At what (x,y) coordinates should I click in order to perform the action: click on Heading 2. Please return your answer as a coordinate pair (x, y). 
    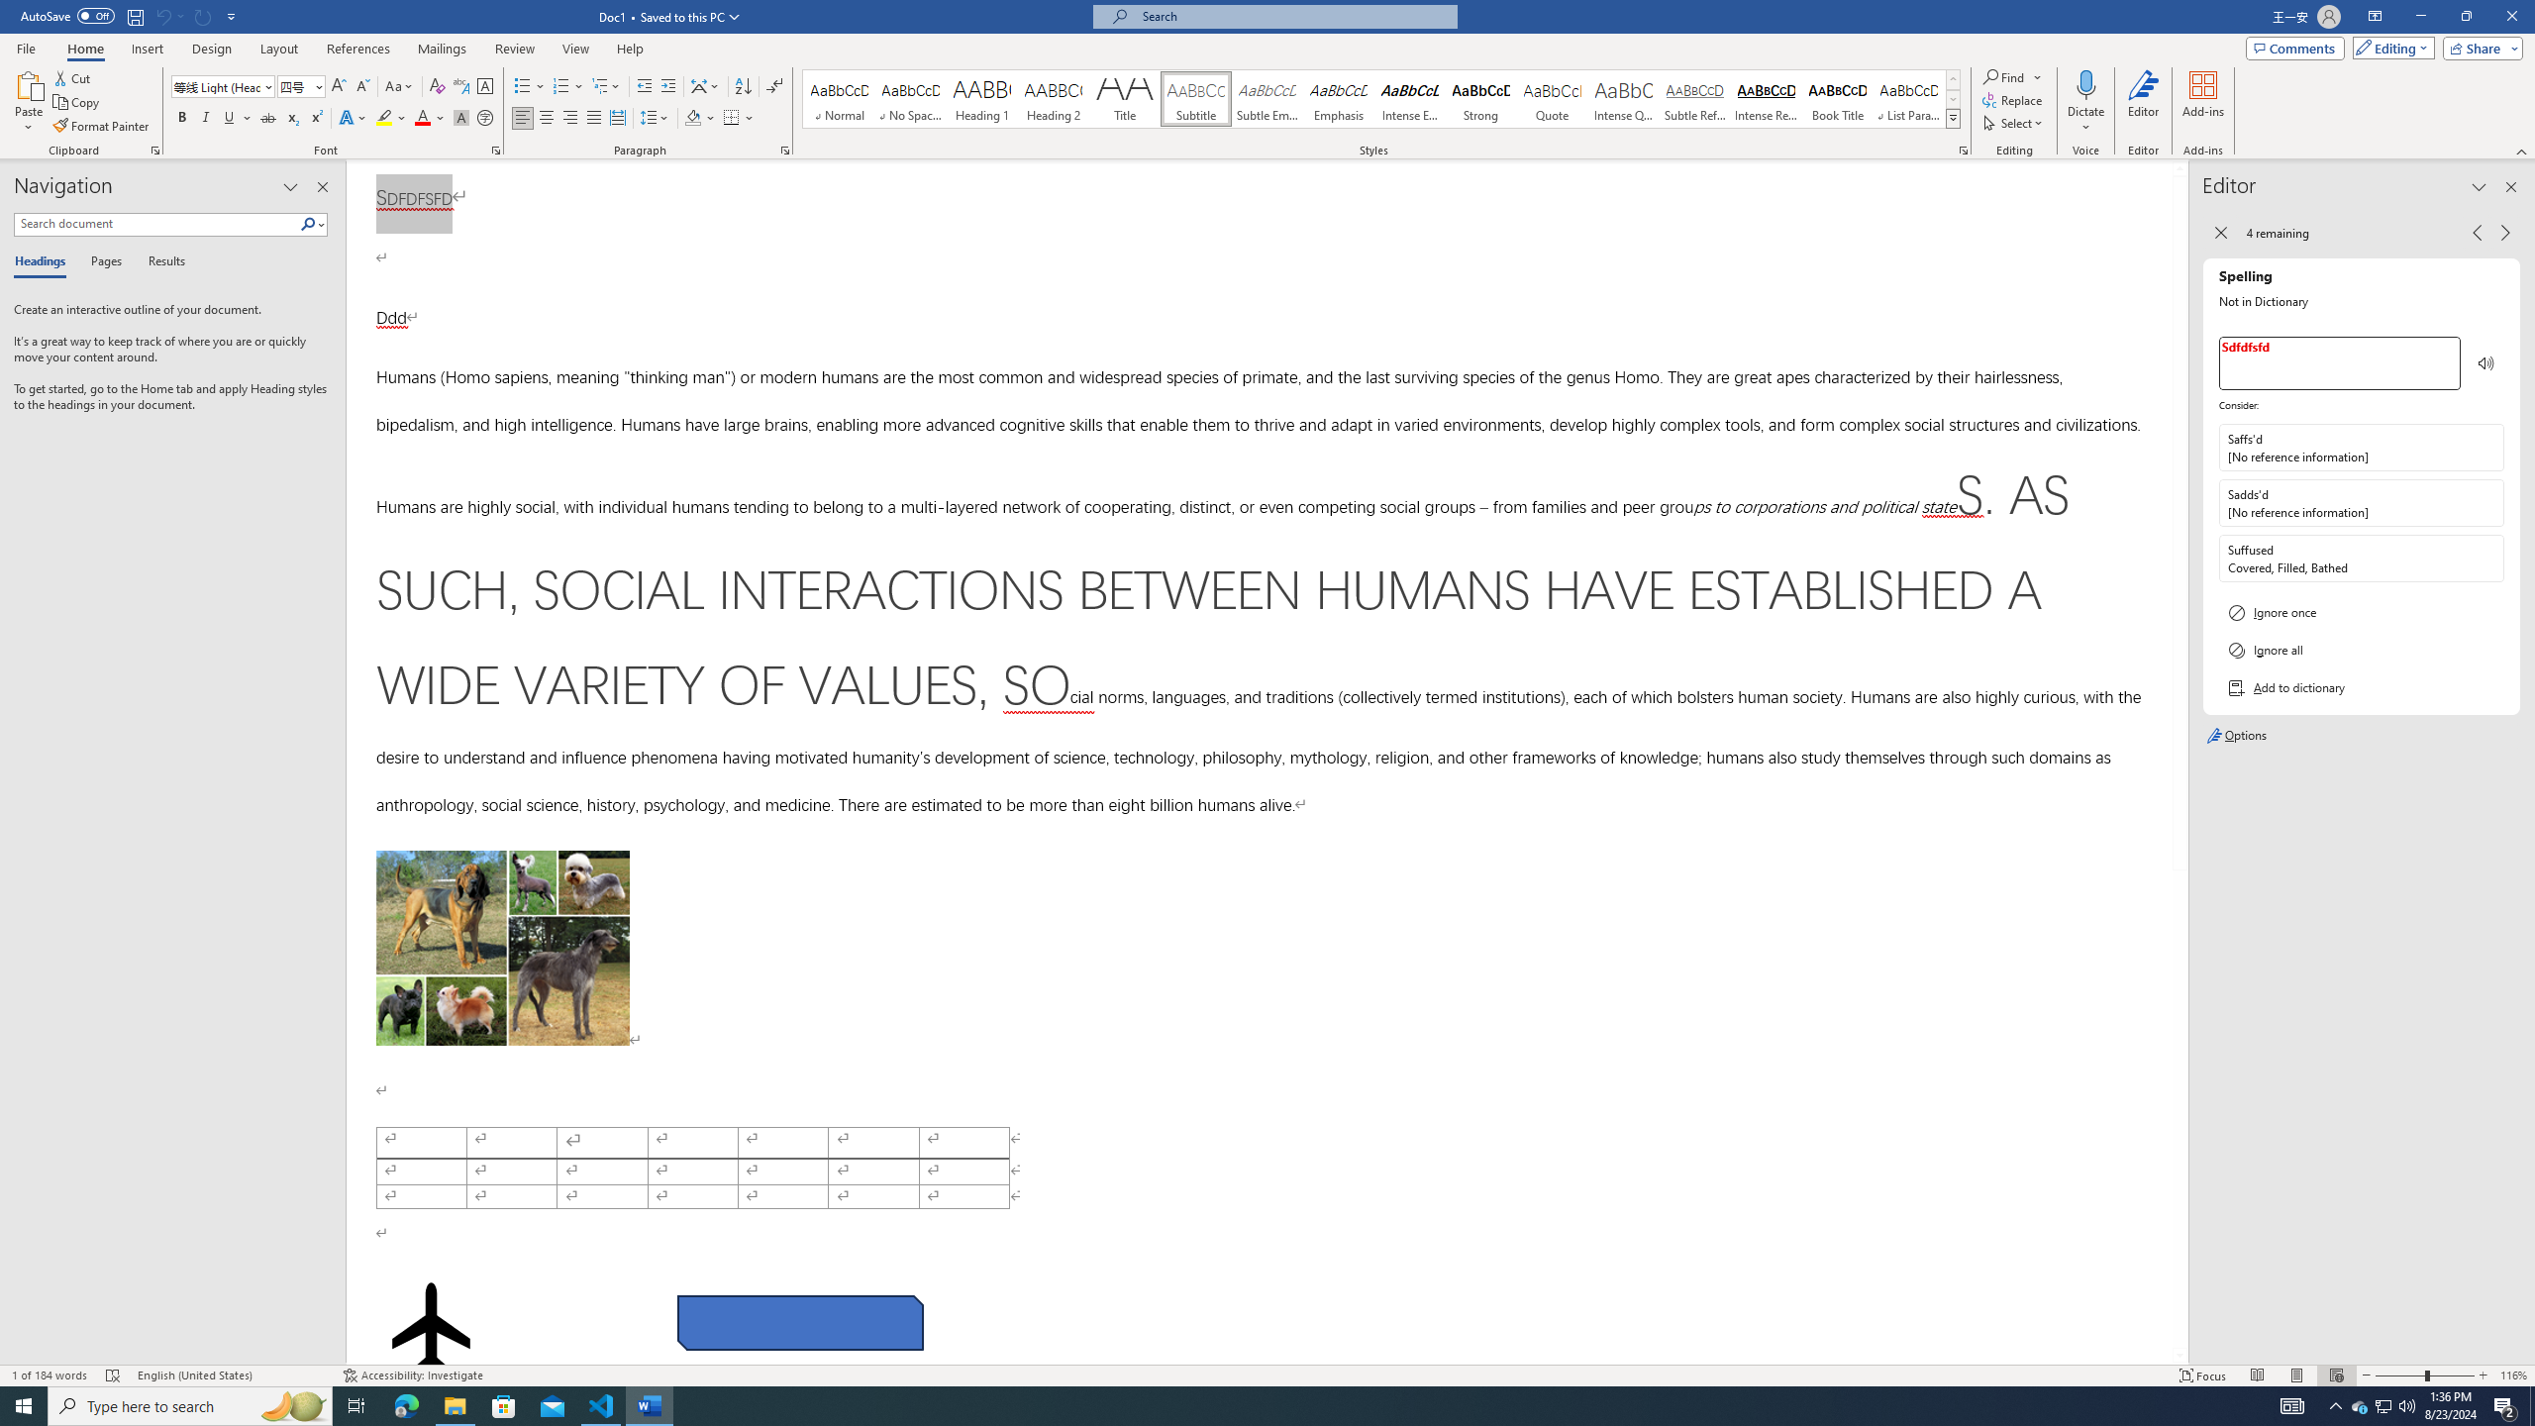
    Looking at the image, I should click on (1054, 99).